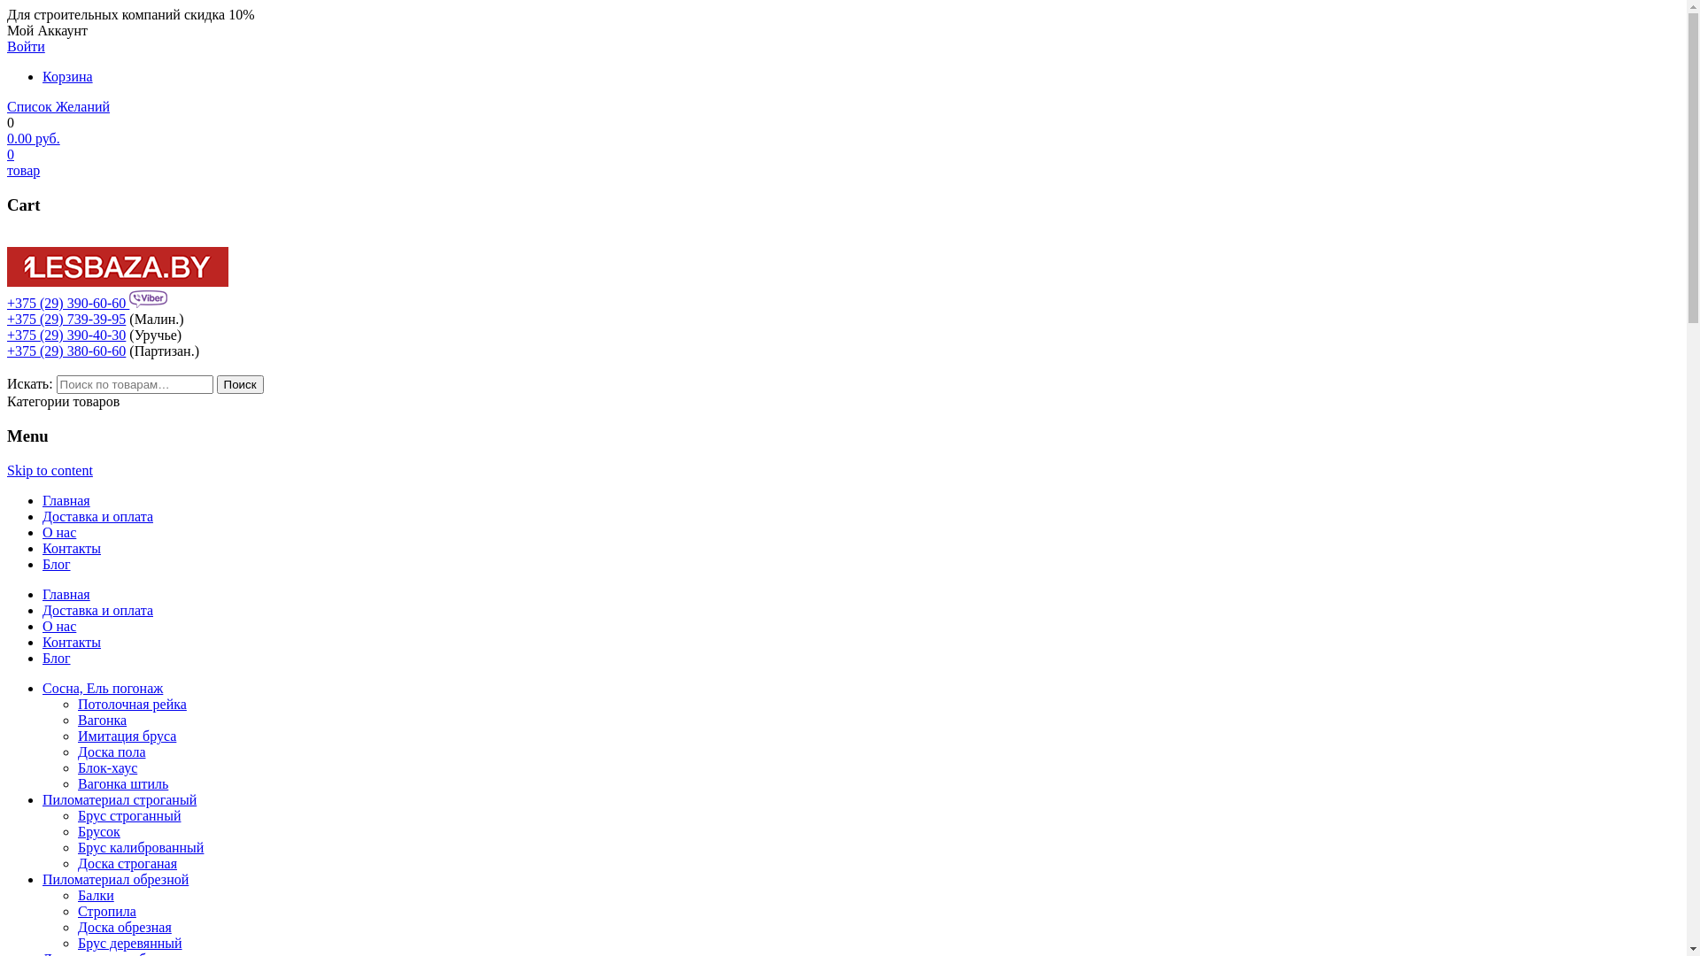 The image size is (1700, 956). What do you see at coordinates (50, 471) in the screenshot?
I see `Skip to content` at bounding box center [50, 471].